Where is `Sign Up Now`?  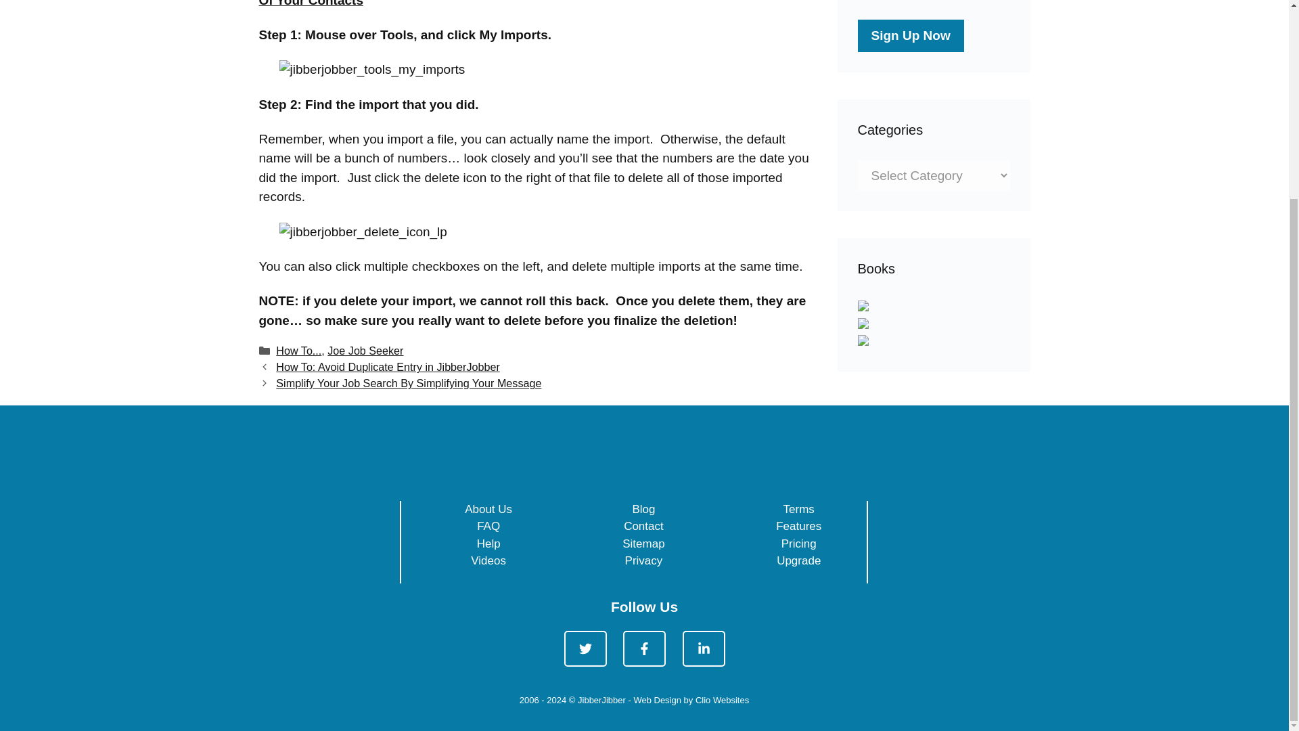
Sign Up Now is located at coordinates (911, 35).